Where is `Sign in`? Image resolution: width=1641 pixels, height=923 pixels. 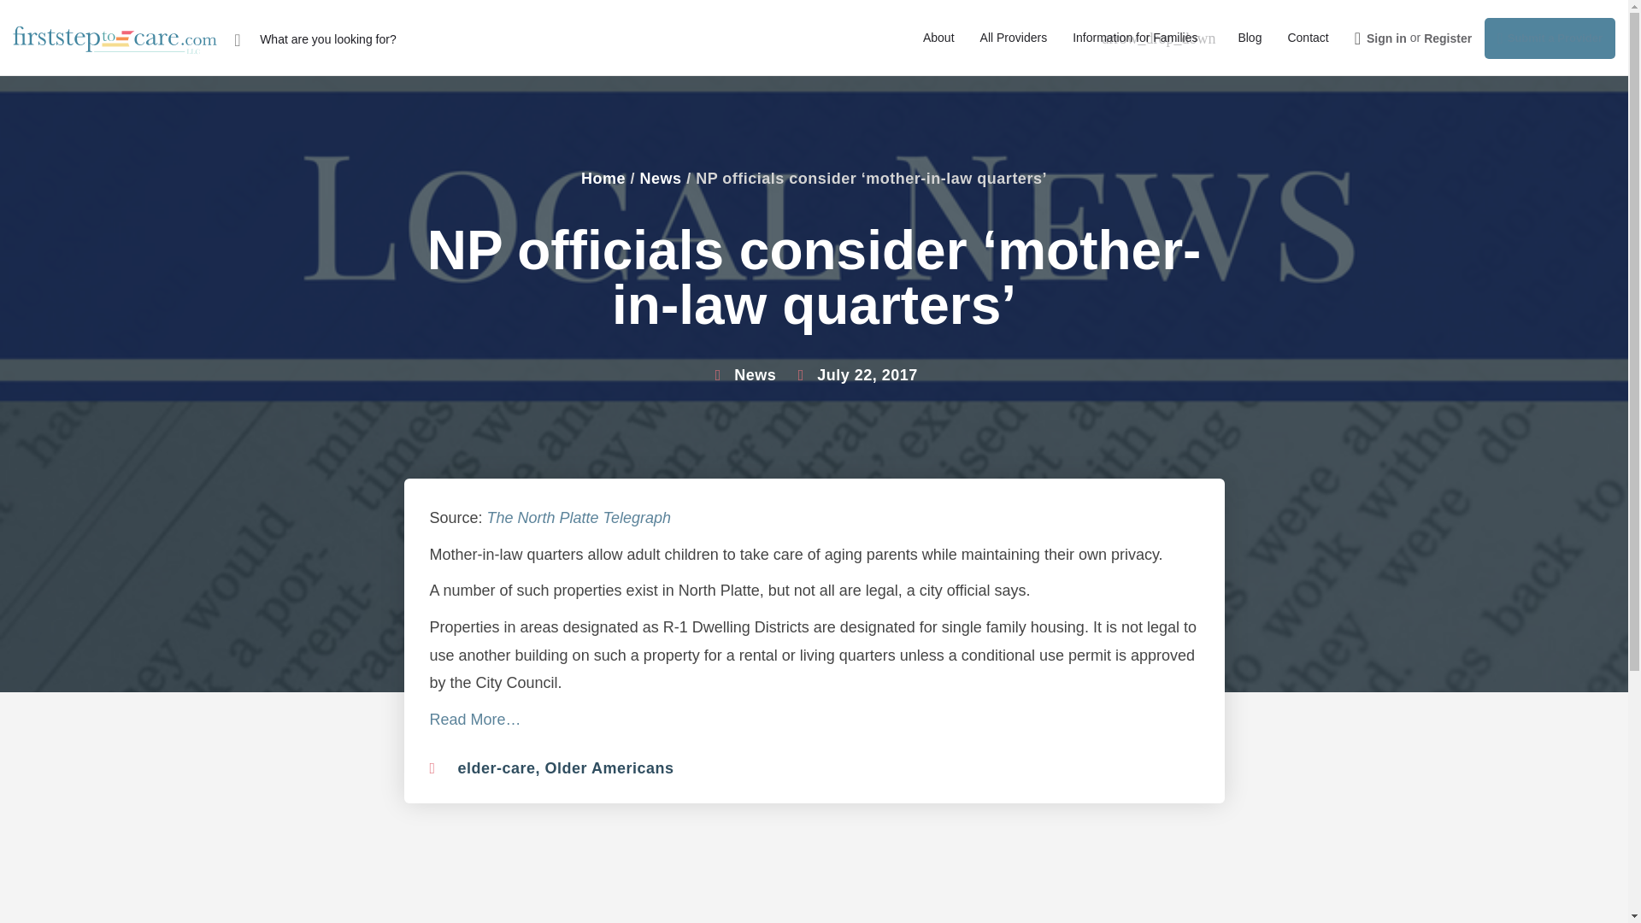
Sign in is located at coordinates (1386, 38).